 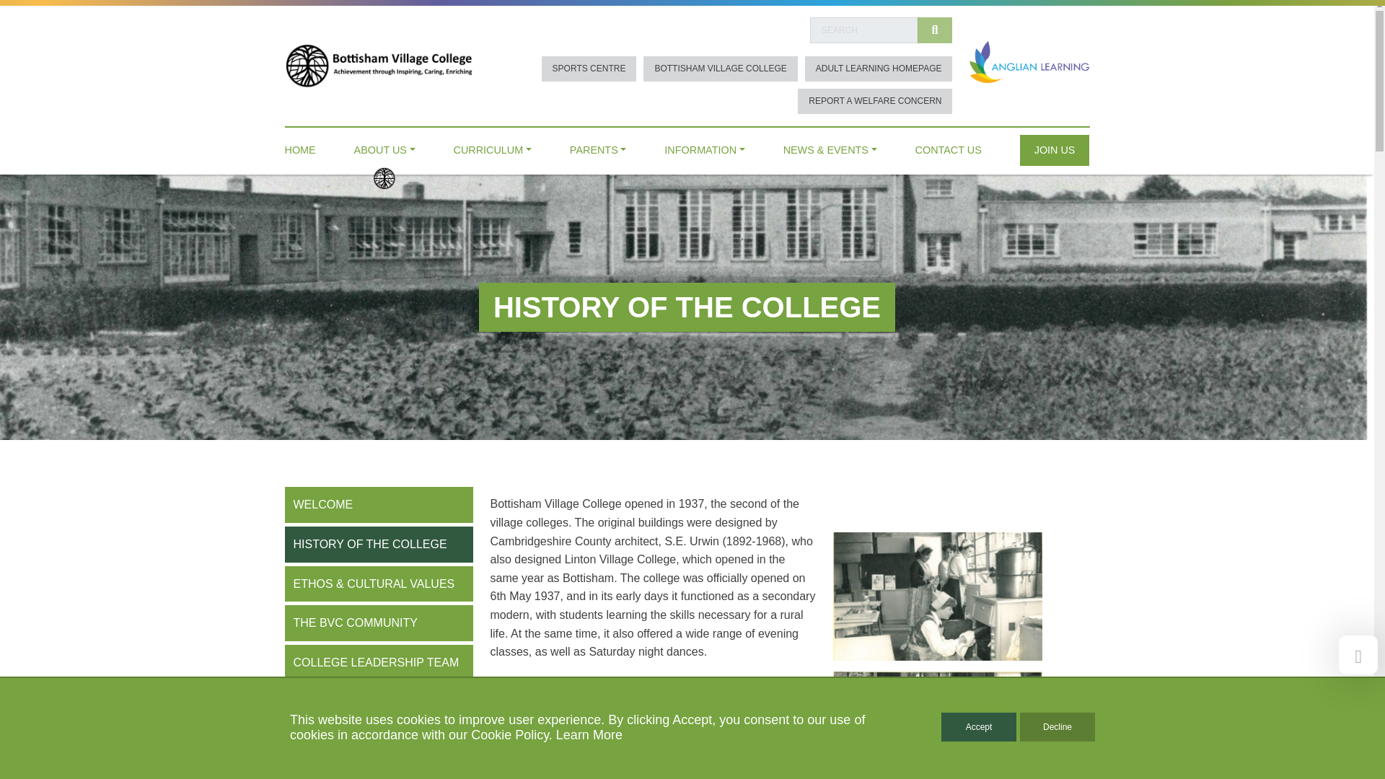 What do you see at coordinates (1029, 61) in the screenshot?
I see `Anglian Learning` at bounding box center [1029, 61].